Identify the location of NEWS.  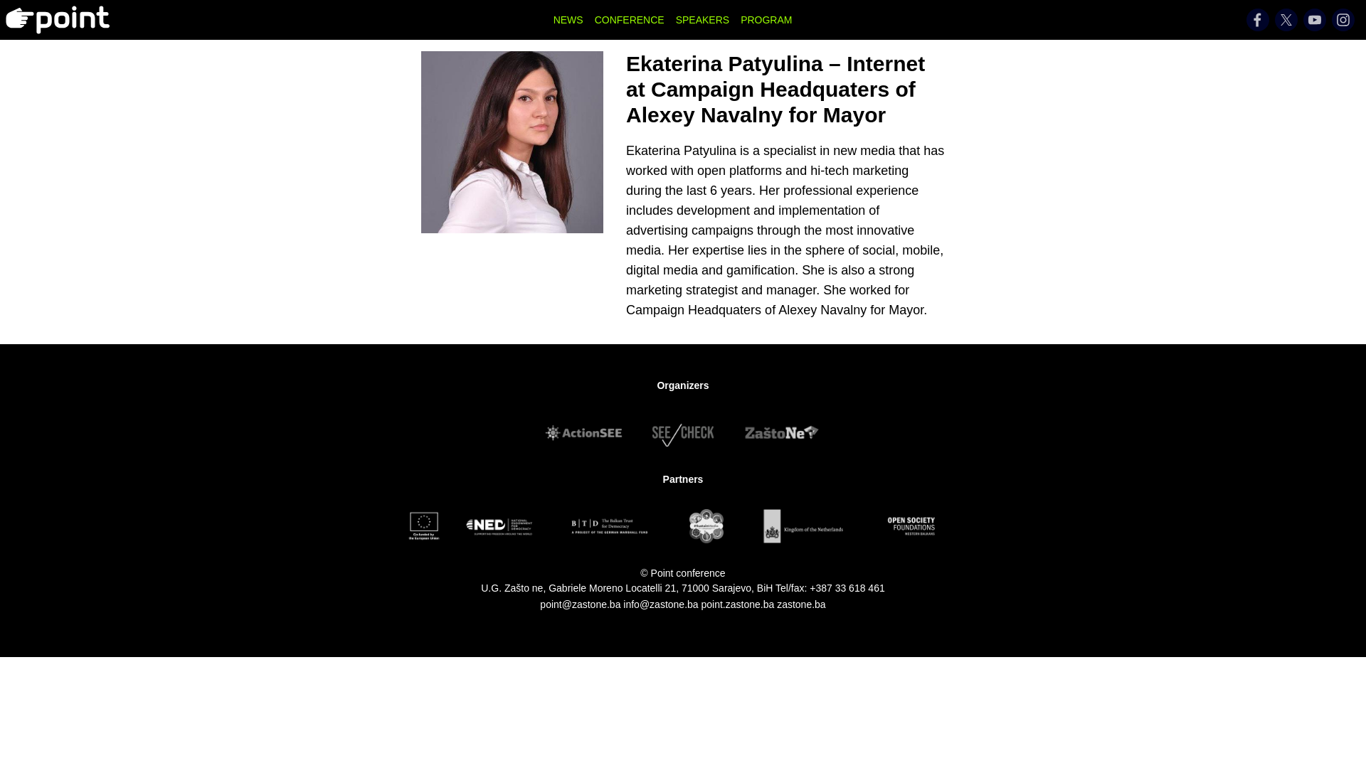
(568, 20).